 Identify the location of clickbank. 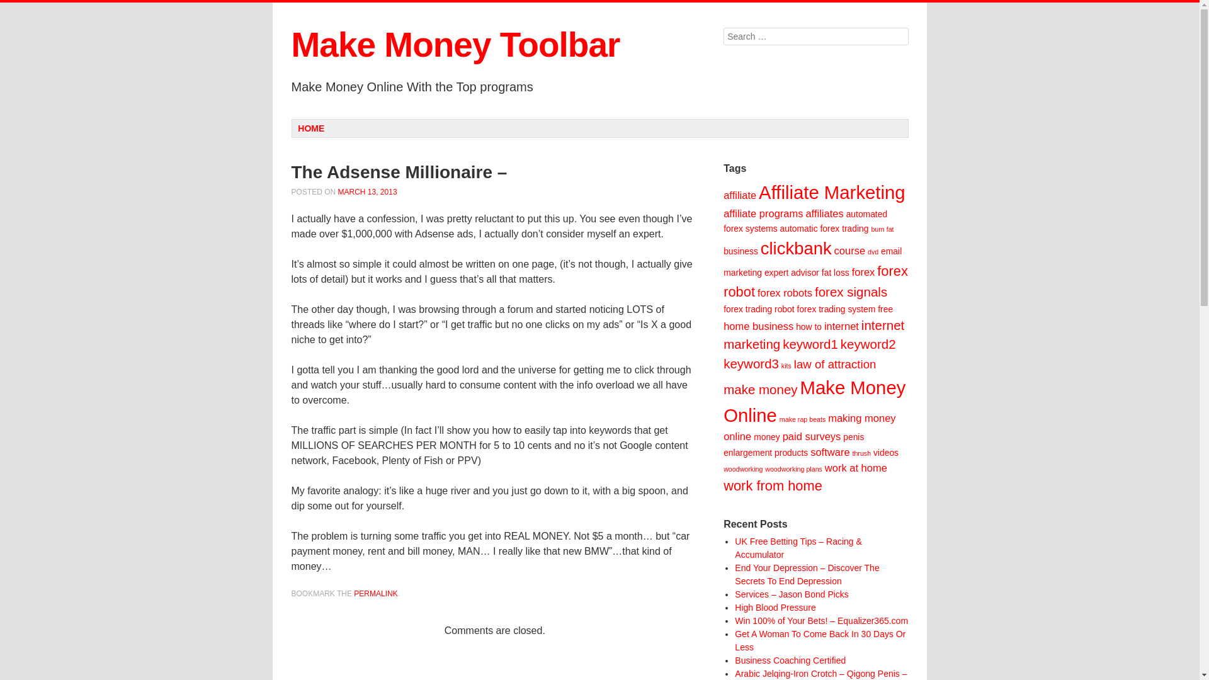
(796, 248).